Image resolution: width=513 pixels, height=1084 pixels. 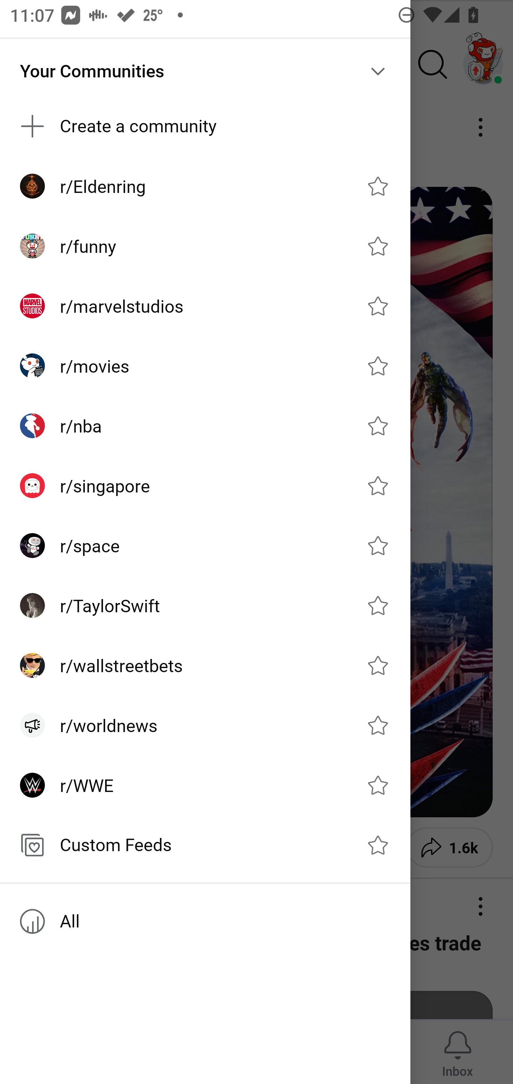 What do you see at coordinates (205, 605) in the screenshot?
I see `r/TaylorSwift Favorite r/TaylorSwift` at bounding box center [205, 605].